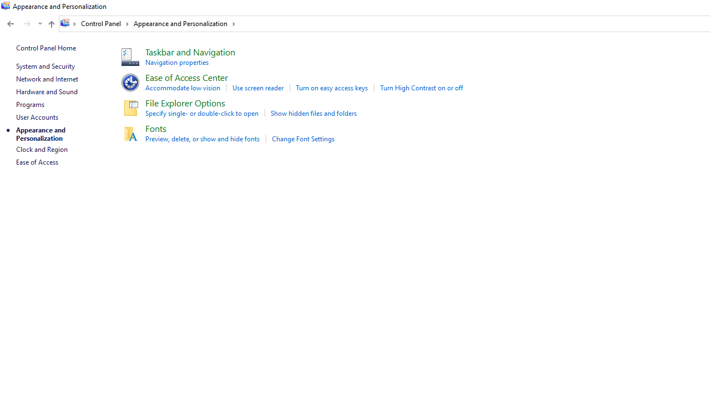 This screenshot has width=710, height=399. Describe the element at coordinates (51, 25) in the screenshot. I see `Up band toolbar` at that location.